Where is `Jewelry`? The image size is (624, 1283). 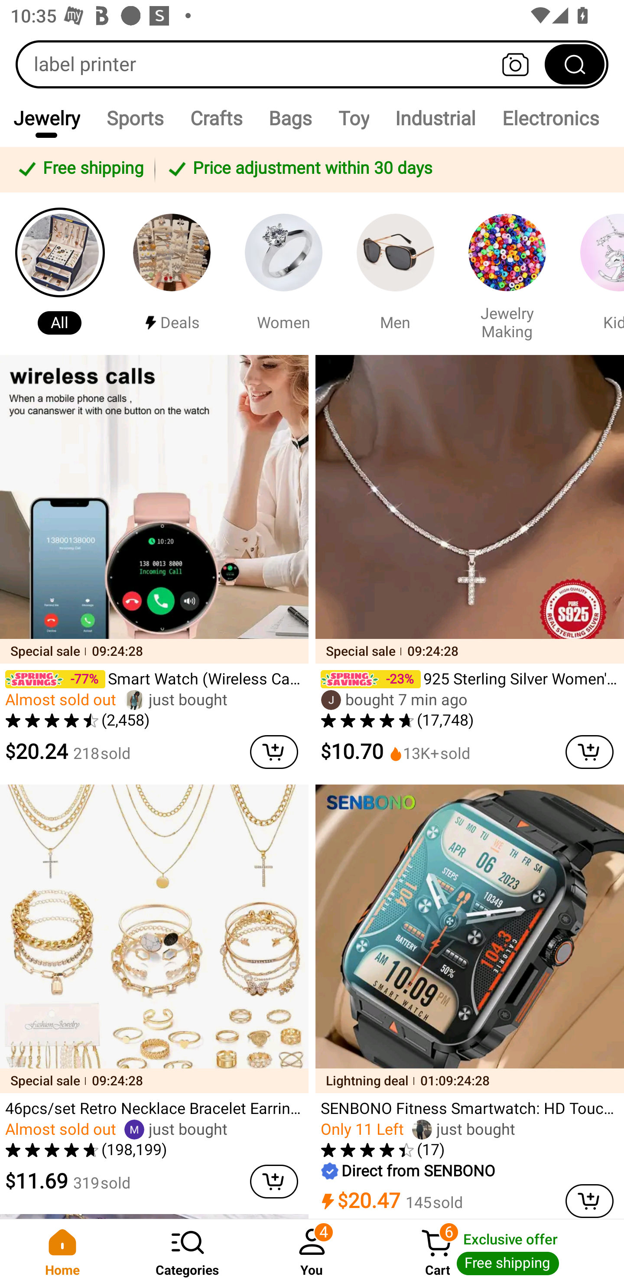
Jewelry is located at coordinates (46, 118).